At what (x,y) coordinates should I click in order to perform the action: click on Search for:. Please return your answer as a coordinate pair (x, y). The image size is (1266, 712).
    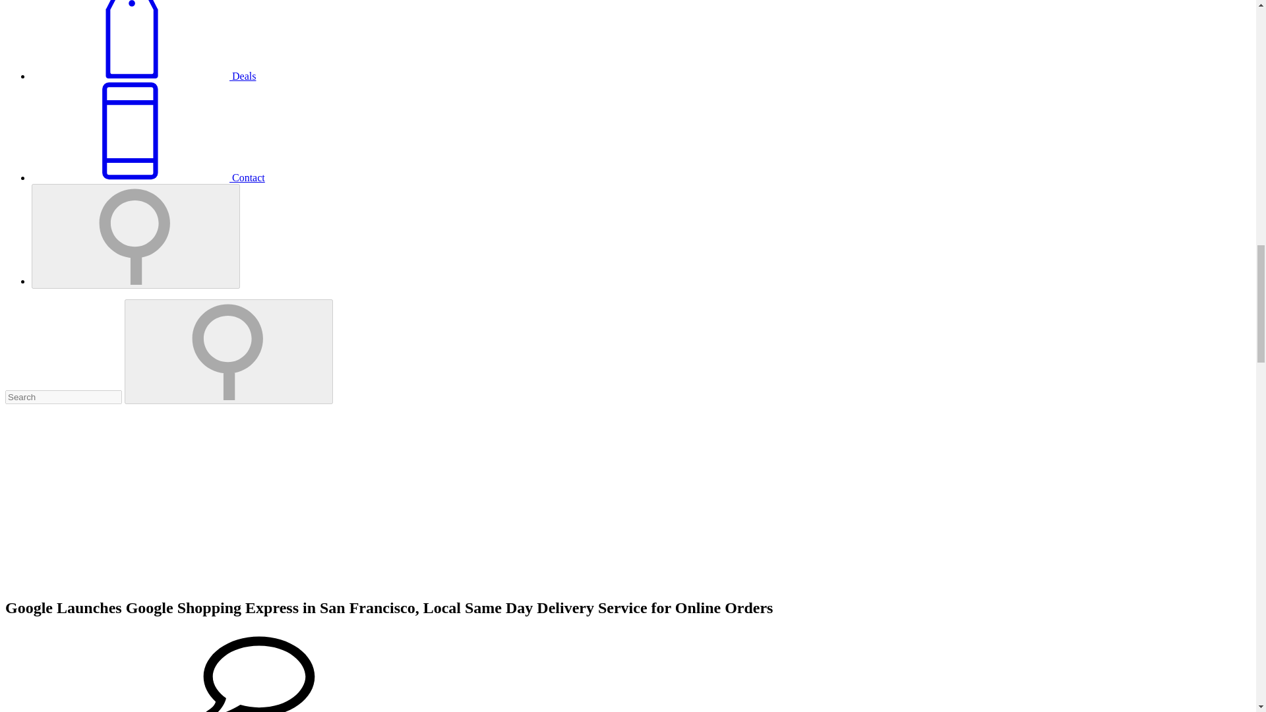
    Looking at the image, I should click on (63, 397).